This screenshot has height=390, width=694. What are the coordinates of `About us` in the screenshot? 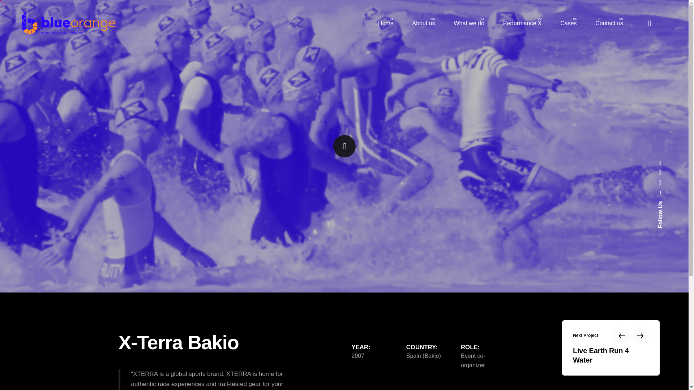 It's located at (424, 23).